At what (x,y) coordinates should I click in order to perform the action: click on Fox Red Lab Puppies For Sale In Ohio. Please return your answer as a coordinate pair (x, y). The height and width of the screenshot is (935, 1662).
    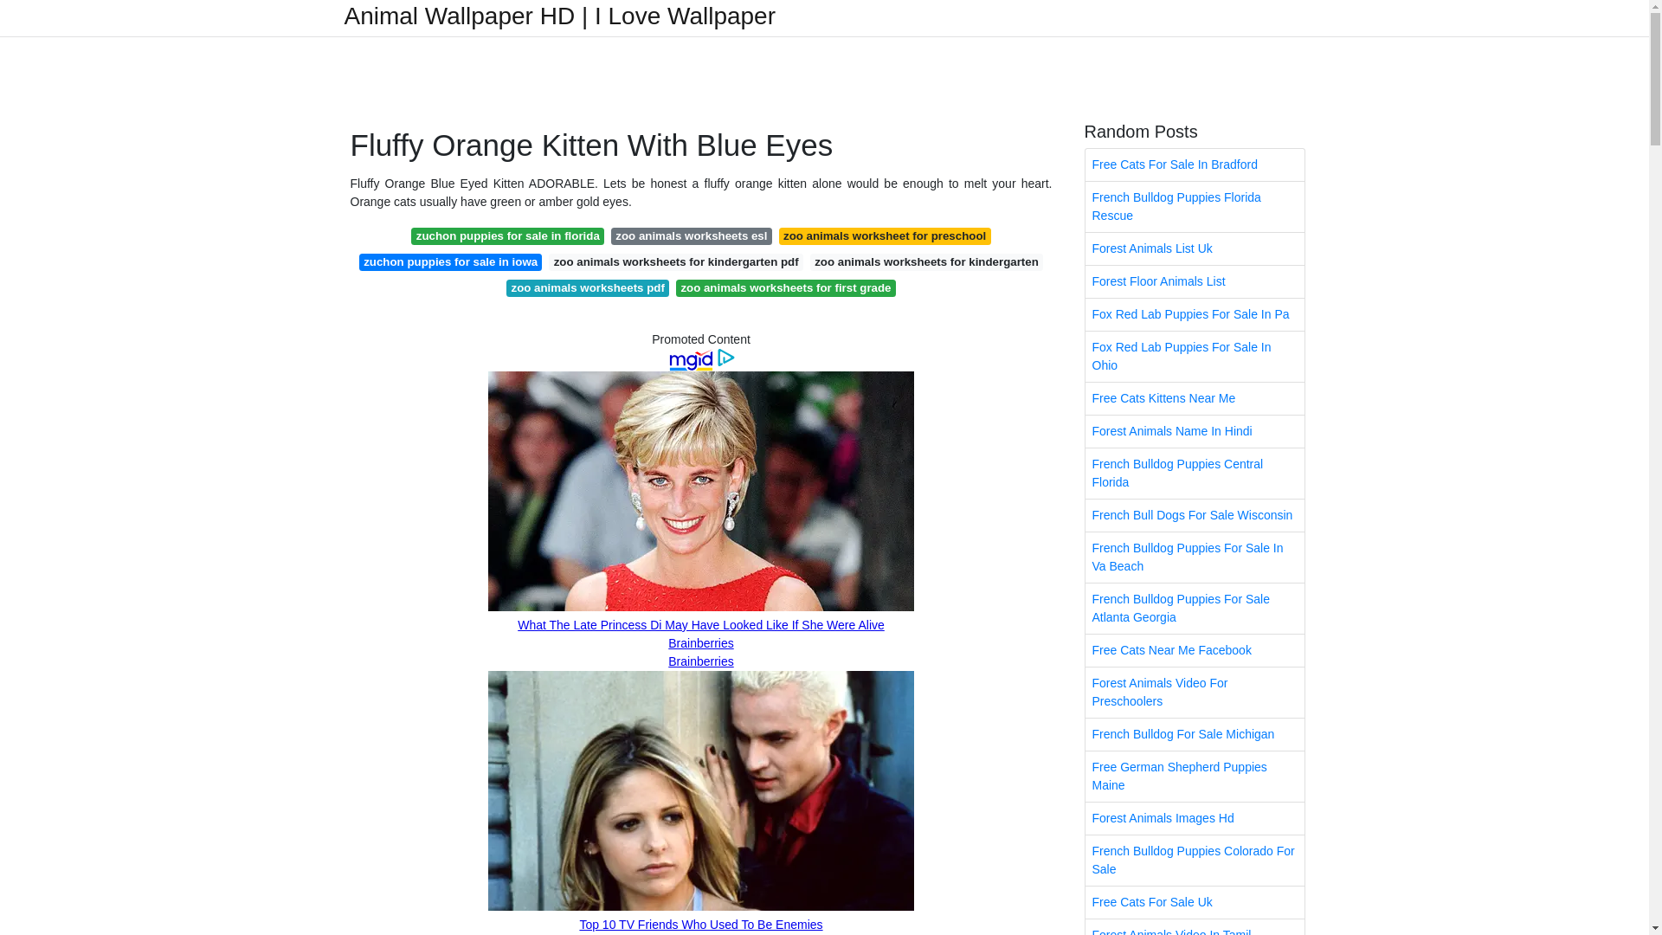
    Looking at the image, I should click on (1195, 357).